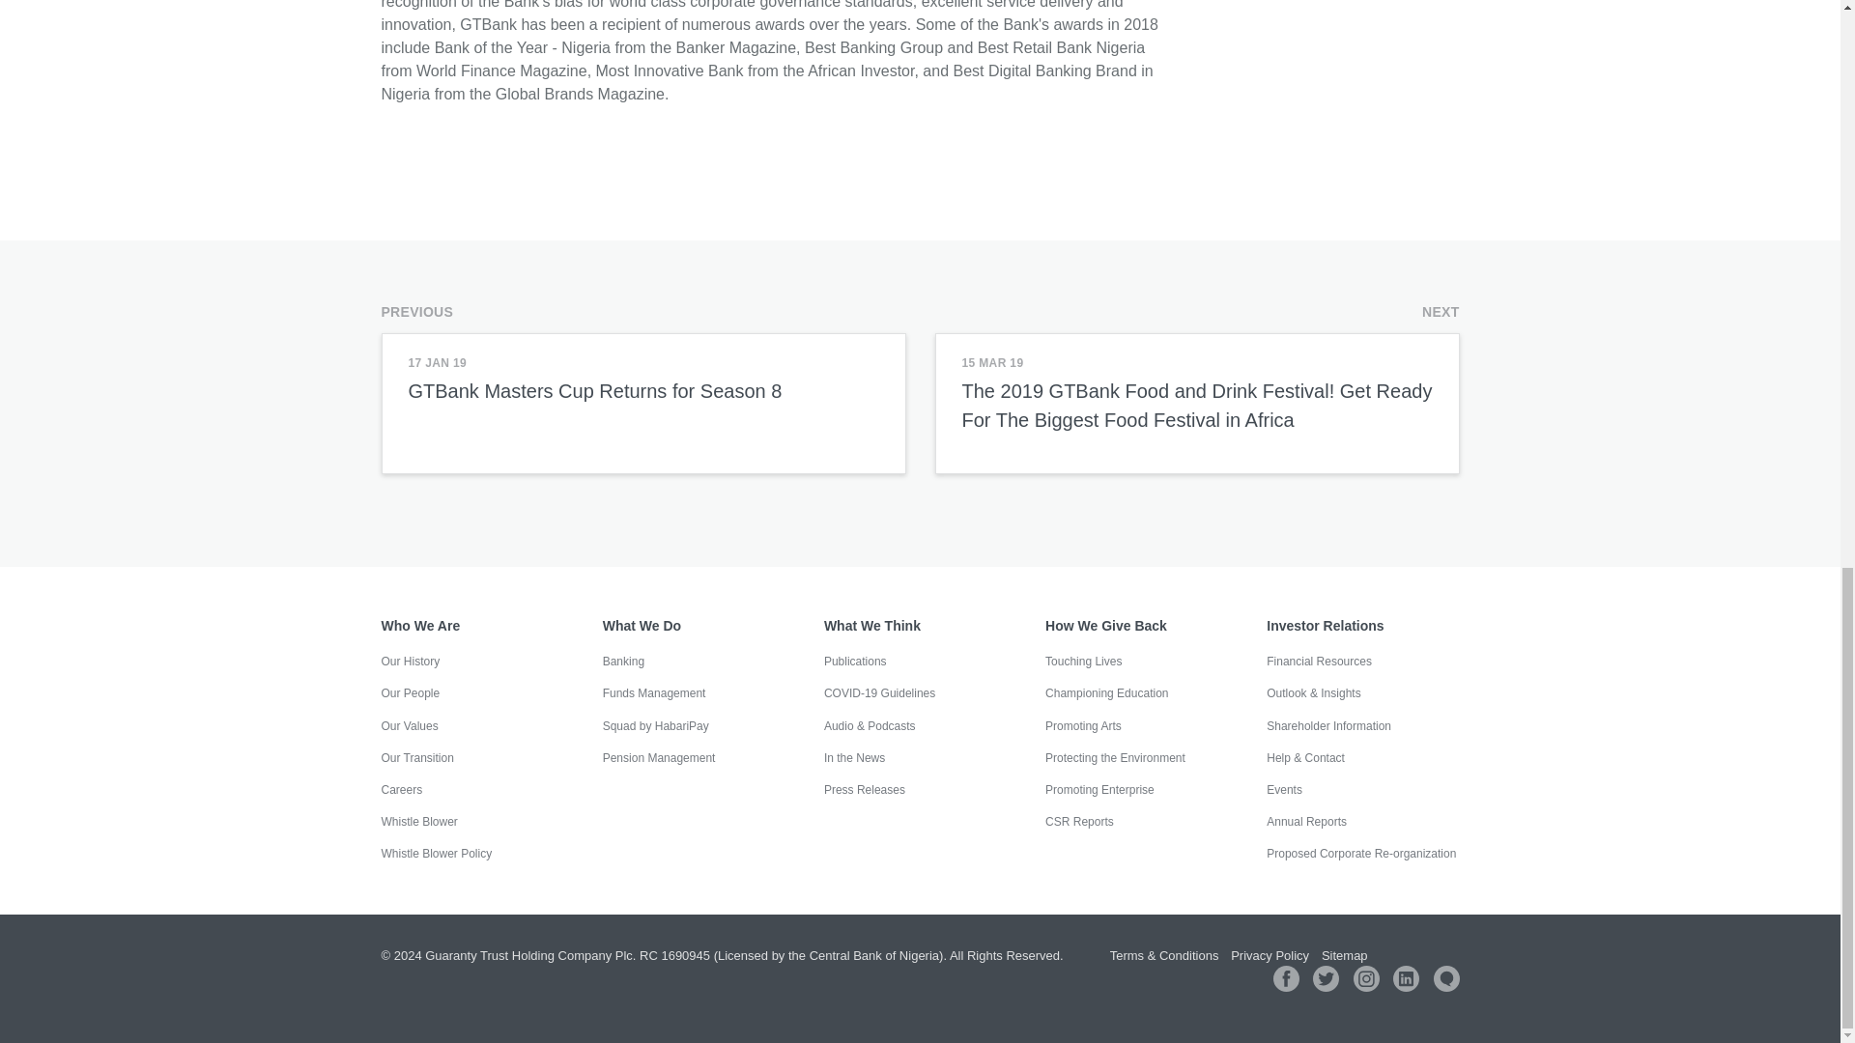 The image size is (1855, 1043). What do you see at coordinates (1366, 979) in the screenshot?
I see `Instagram` at bounding box center [1366, 979].